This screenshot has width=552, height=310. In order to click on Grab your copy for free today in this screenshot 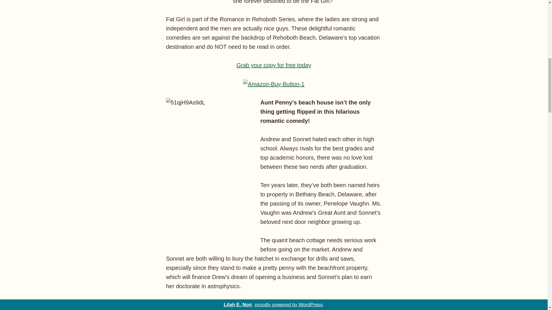, I will do `click(274, 65)`.